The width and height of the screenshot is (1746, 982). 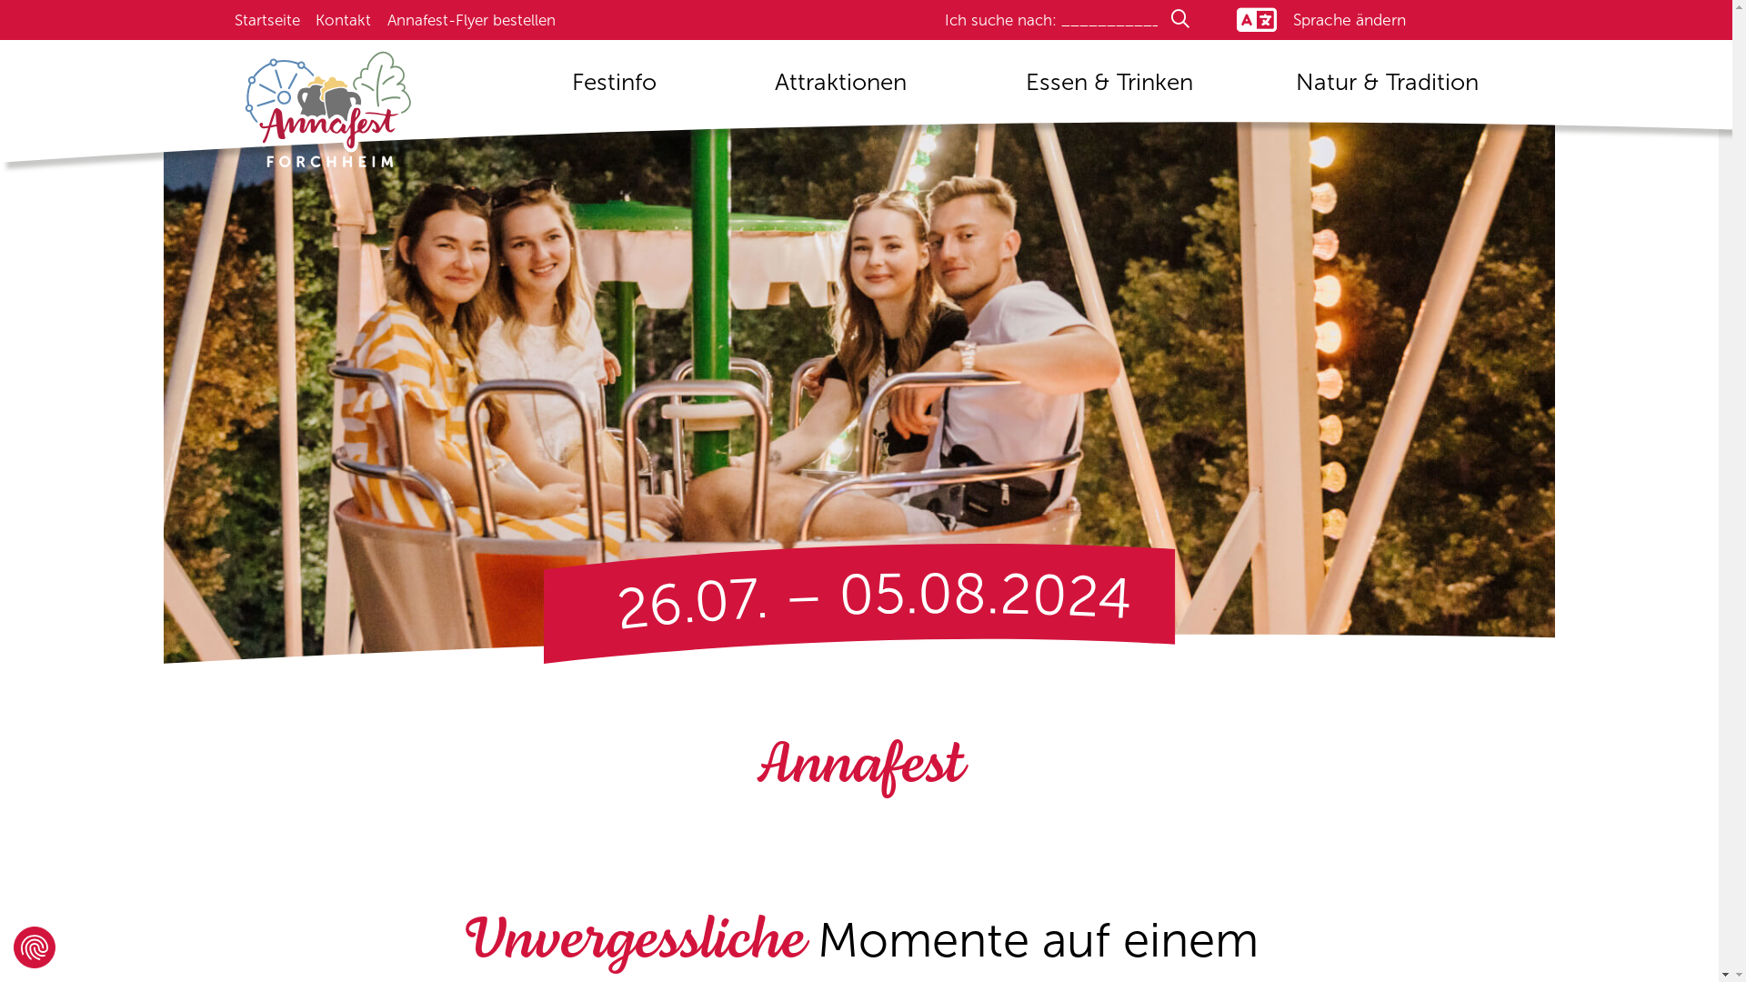 What do you see at coordinates (614, 89) in the screenshot?
I see `Festinfo` at bounding box center [614, 89].